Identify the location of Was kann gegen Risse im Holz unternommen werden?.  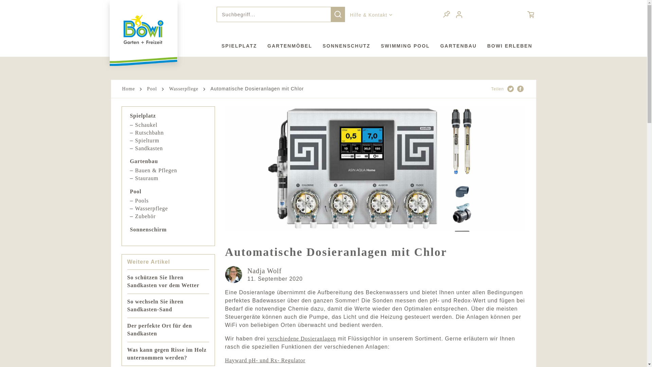
(167, 354).